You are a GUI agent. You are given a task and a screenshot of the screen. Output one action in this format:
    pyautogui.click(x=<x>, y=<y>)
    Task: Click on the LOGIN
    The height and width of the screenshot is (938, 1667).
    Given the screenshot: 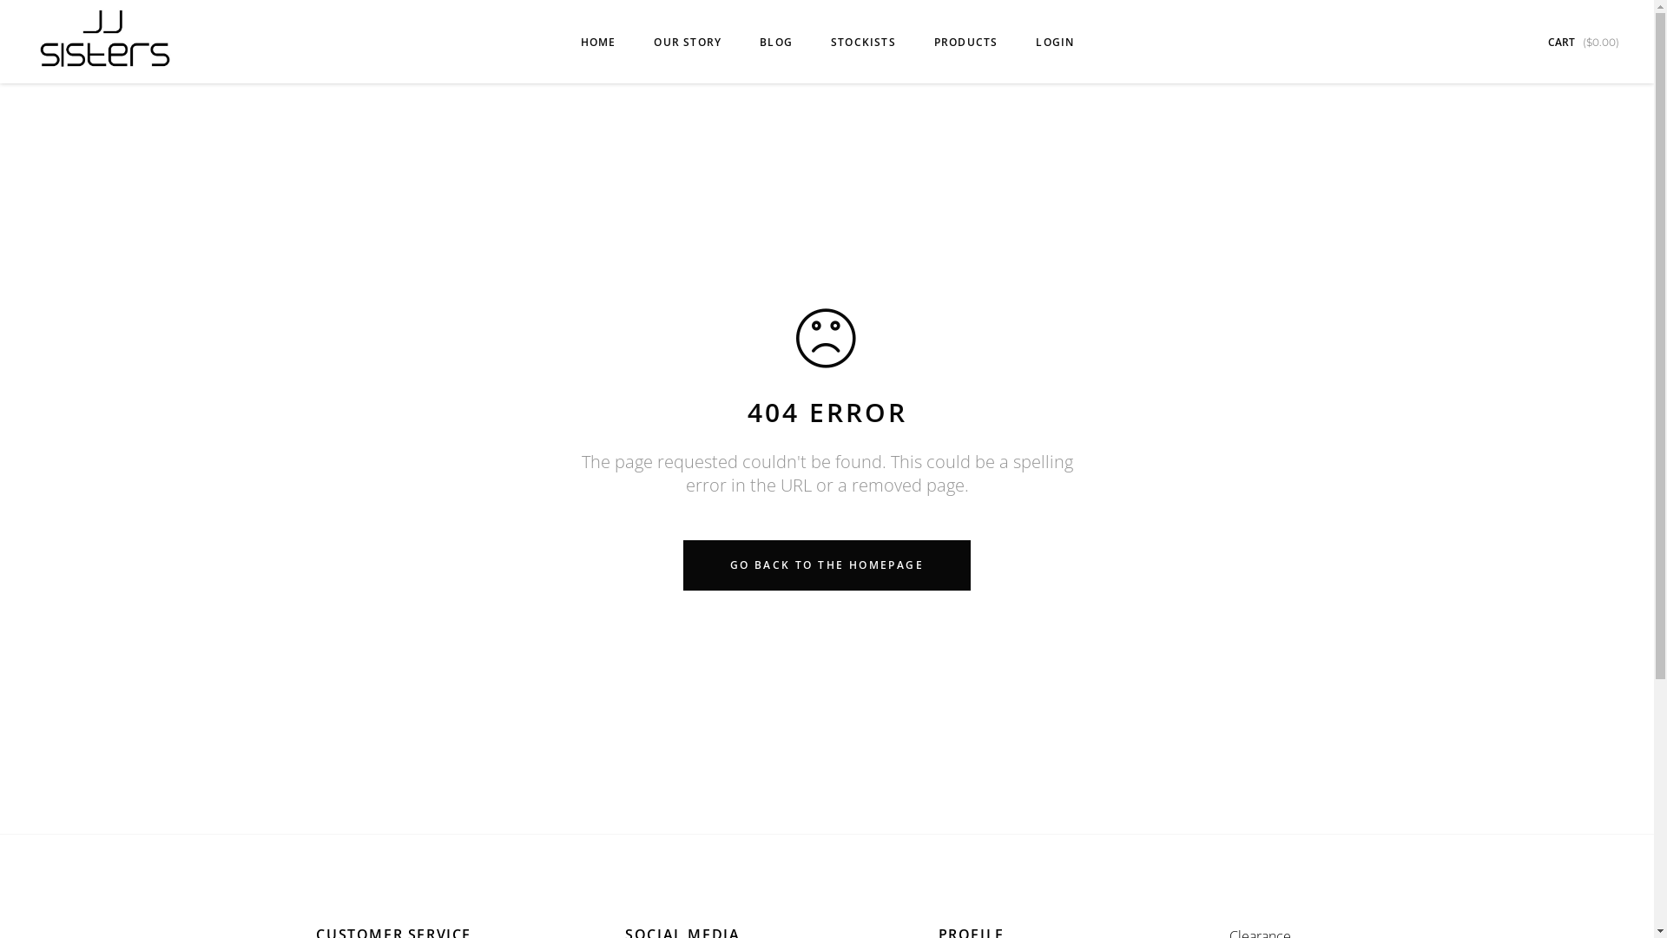 What is the action you would take?
    pyautogui.click(x=1055, y=42)
    